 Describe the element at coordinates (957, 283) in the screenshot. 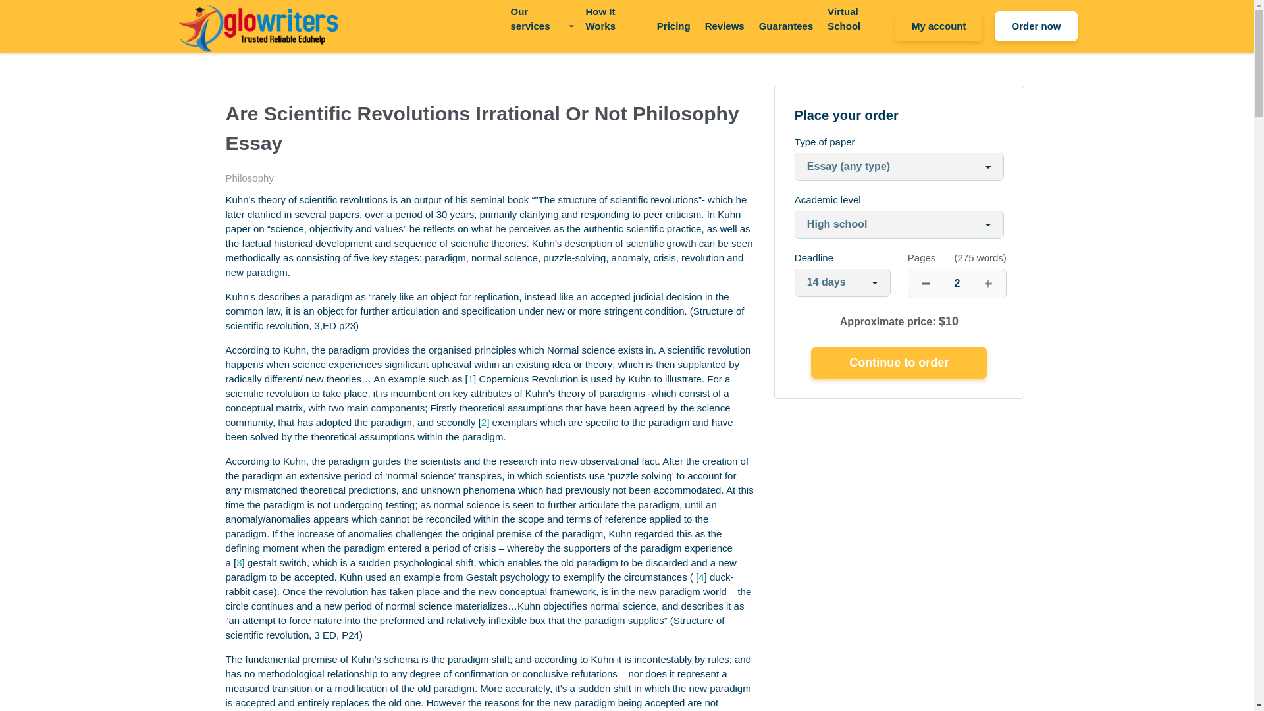

I see `2` at that location.